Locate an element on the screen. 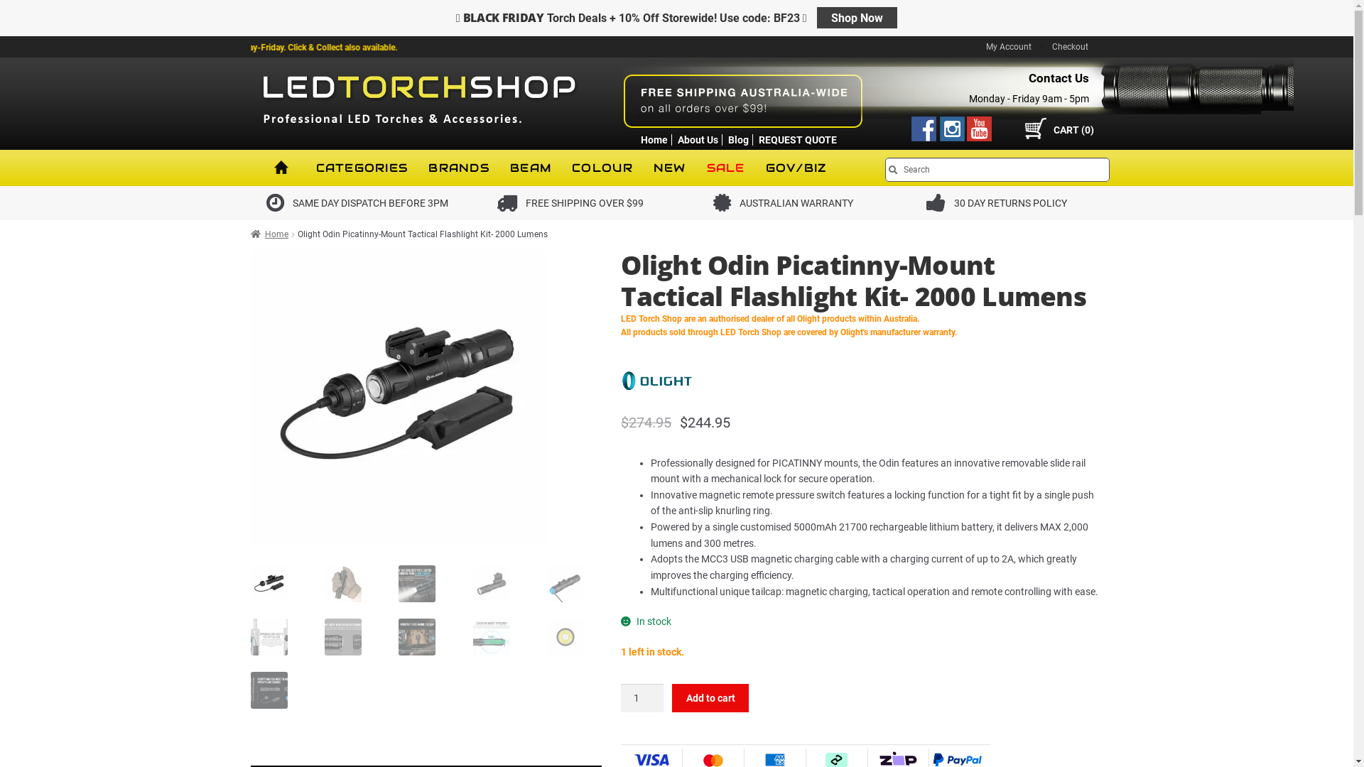 The image size is (1364, 767). BRANDS is located at coordinates (459, 168).